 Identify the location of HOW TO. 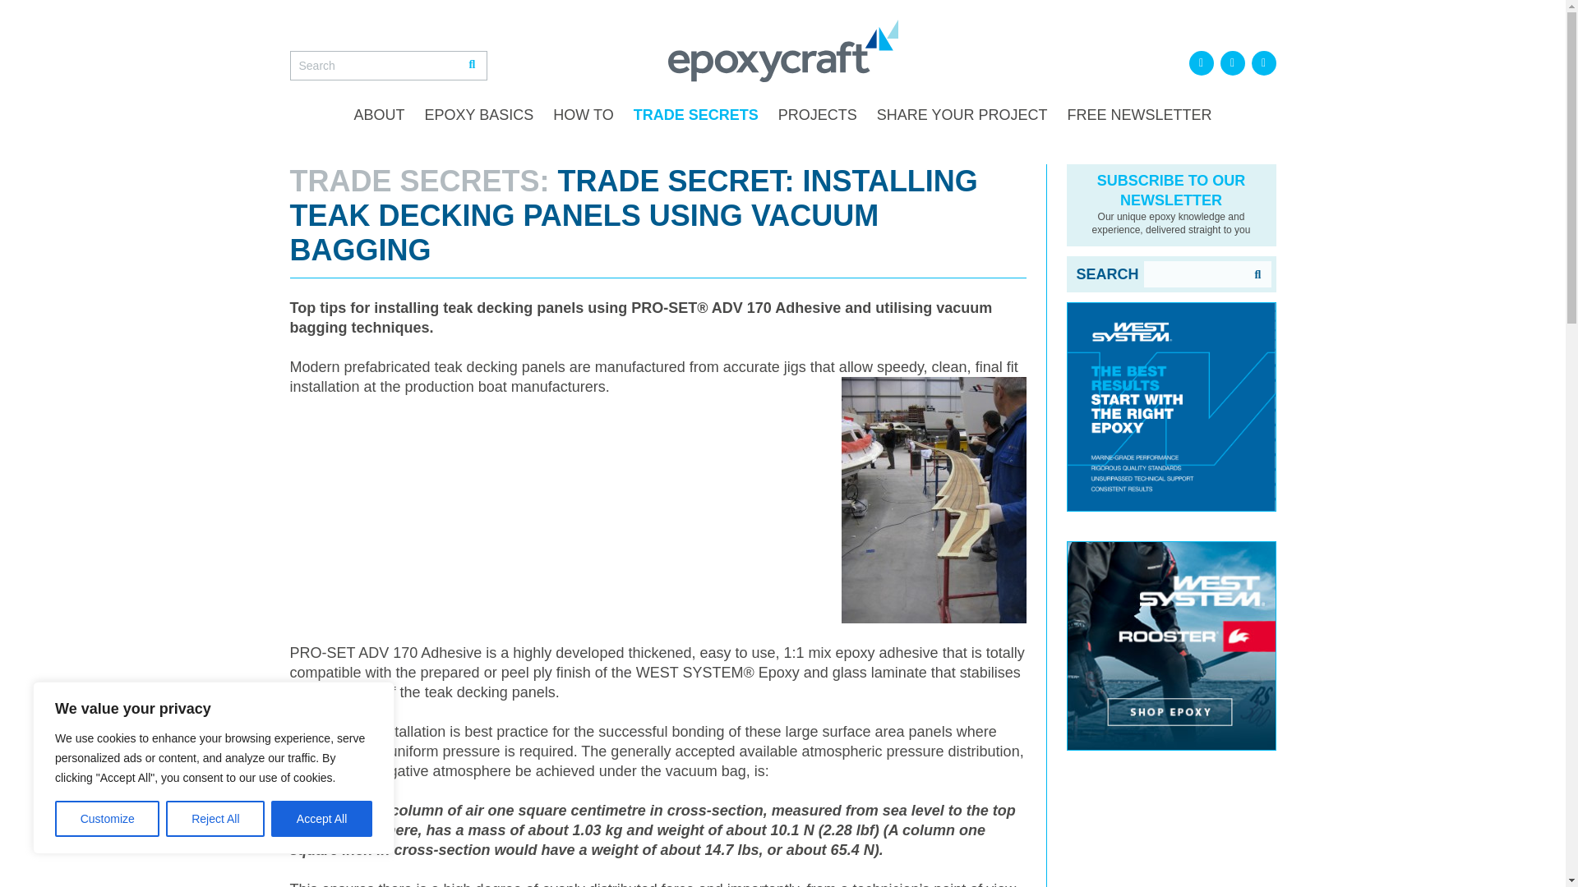
(583, 115).